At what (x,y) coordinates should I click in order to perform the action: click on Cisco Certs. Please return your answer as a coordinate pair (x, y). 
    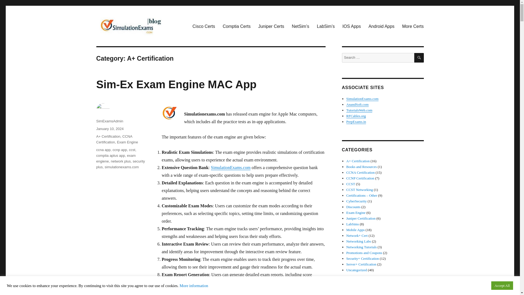
    Looking at the image, I should click on (204, 26).